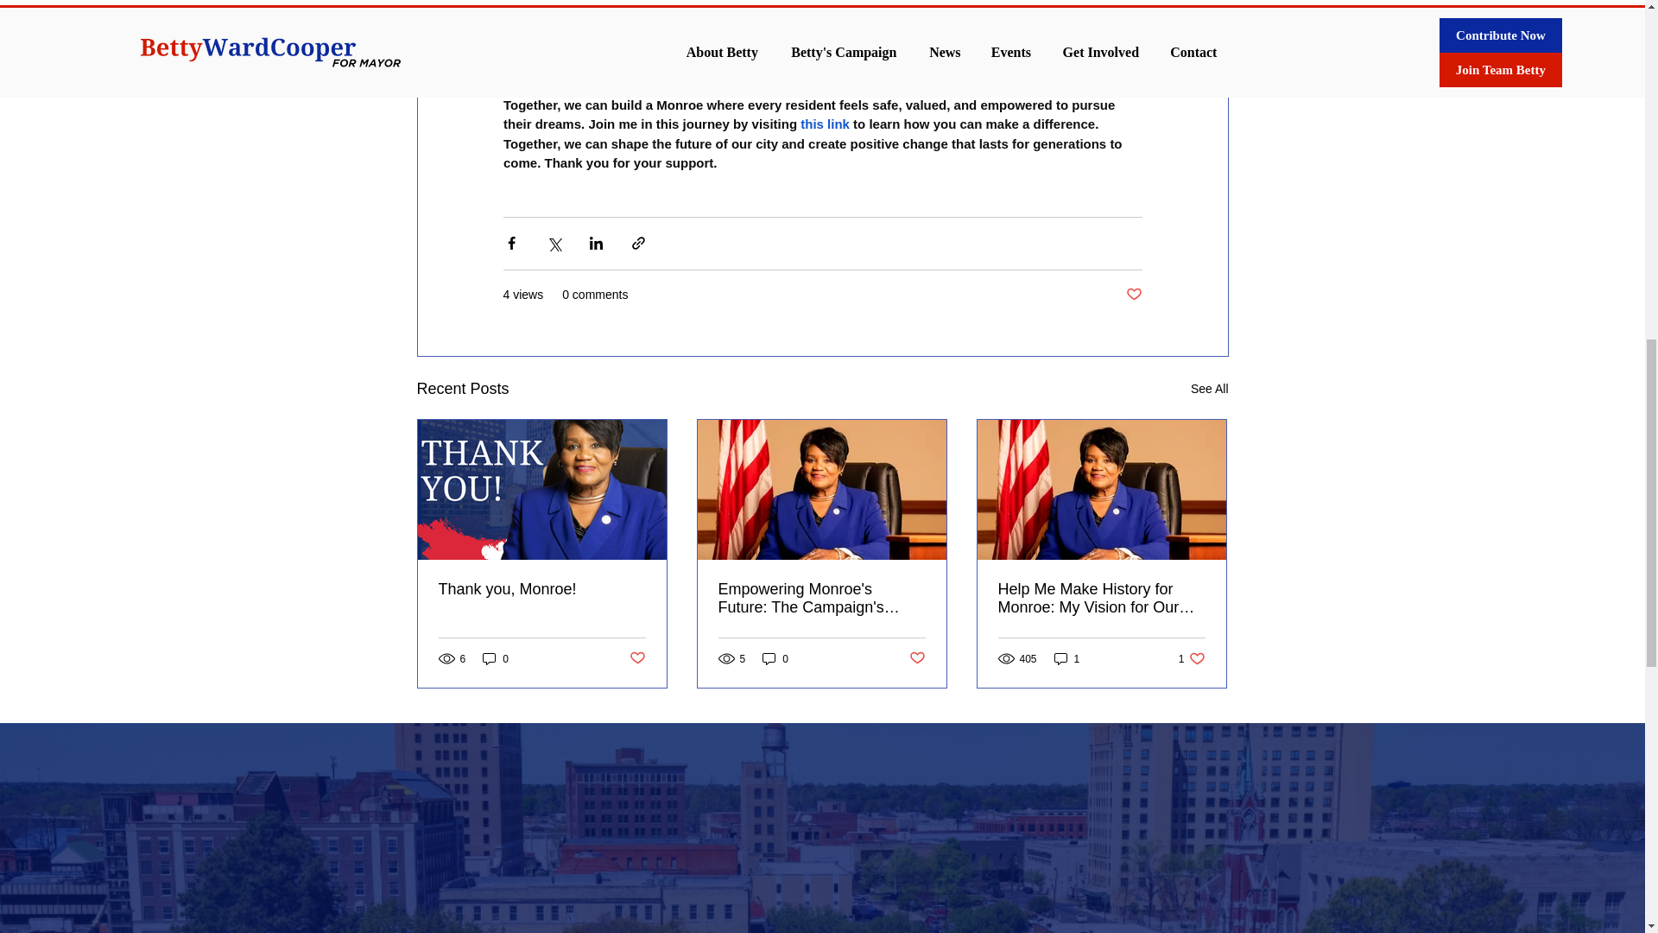 This screenshot has width=1658, height=933. Describe the element at coordinates (496, 658) in the screenshot. I see `0` at that location.